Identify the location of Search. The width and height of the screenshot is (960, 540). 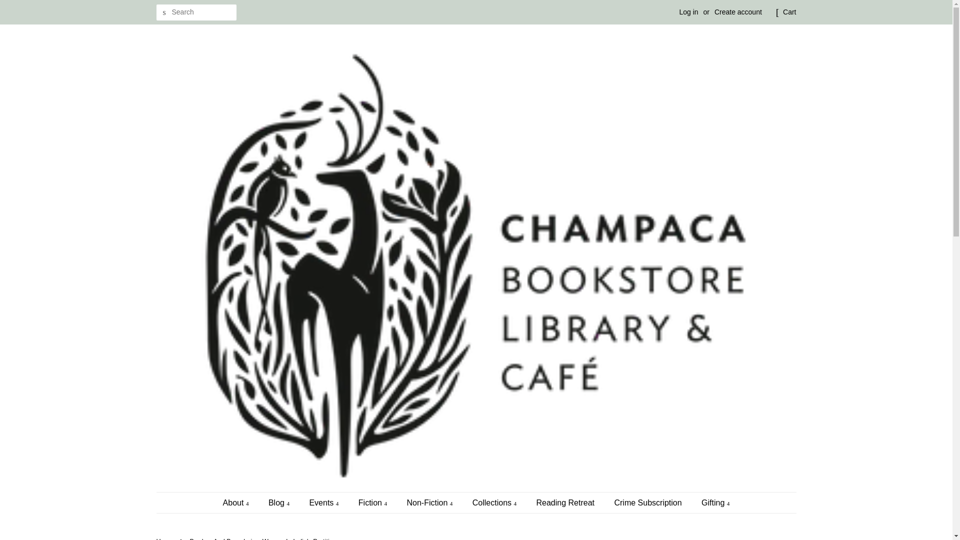
(163, 12).